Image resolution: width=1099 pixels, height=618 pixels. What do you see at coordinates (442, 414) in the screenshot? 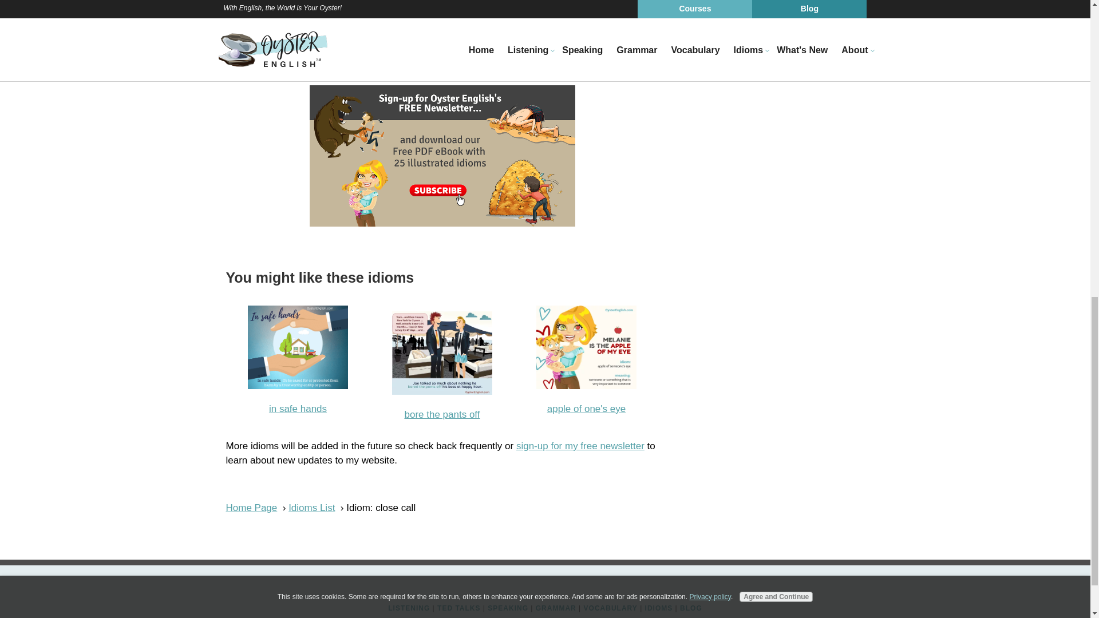
I see `bore the pants off` at bounding box center [442, 414].